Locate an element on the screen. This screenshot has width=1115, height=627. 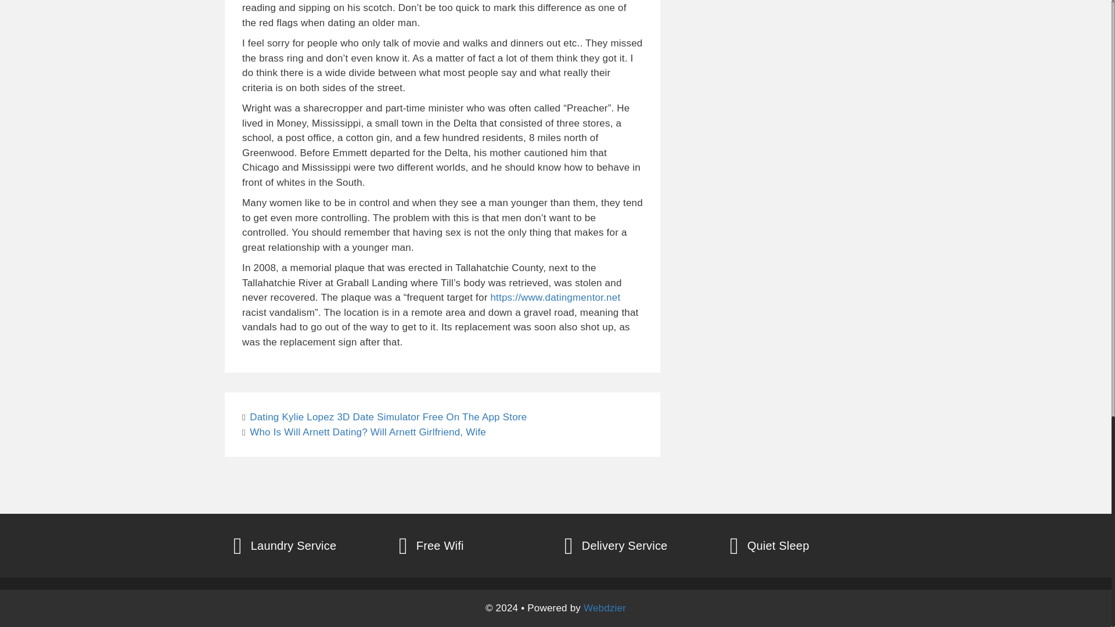
April 1, 2023 is located at coordinates (278, 118).